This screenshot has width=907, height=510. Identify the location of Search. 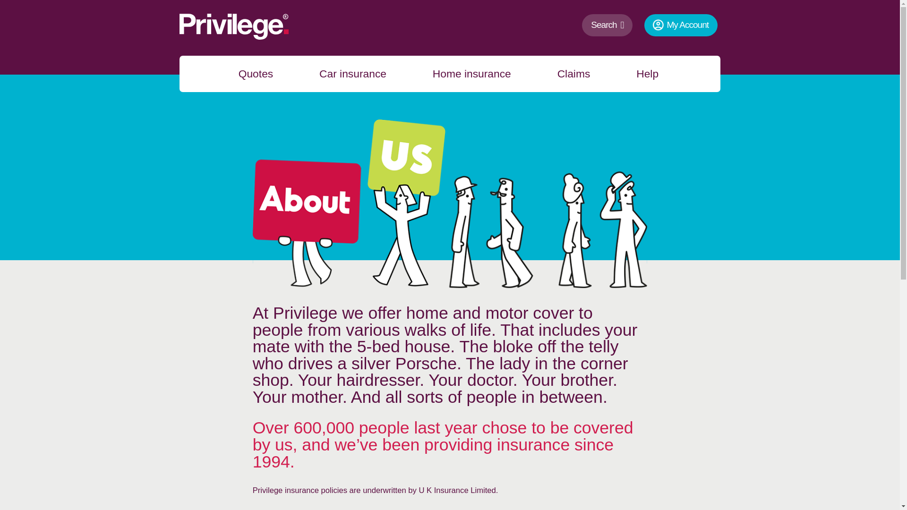
(607, 25).